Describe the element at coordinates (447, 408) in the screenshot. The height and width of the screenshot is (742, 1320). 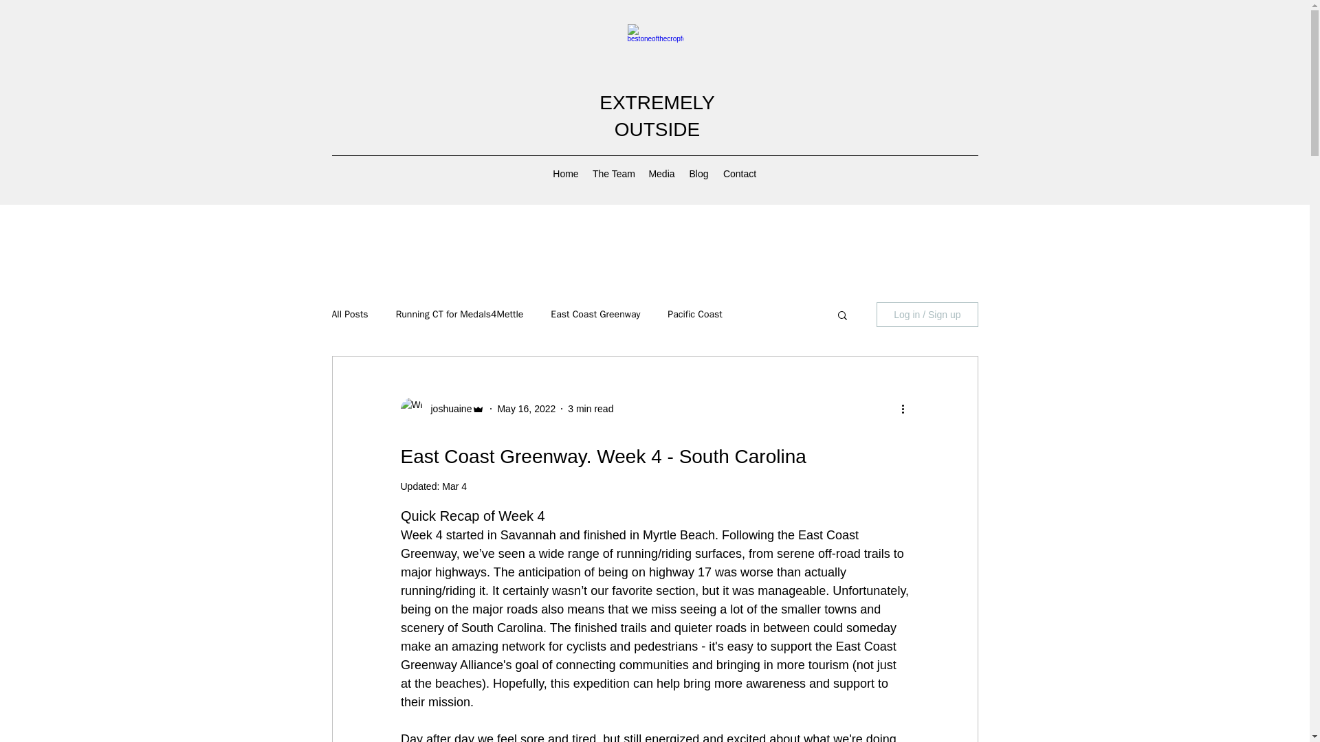
I see `joshuaine` at that location.